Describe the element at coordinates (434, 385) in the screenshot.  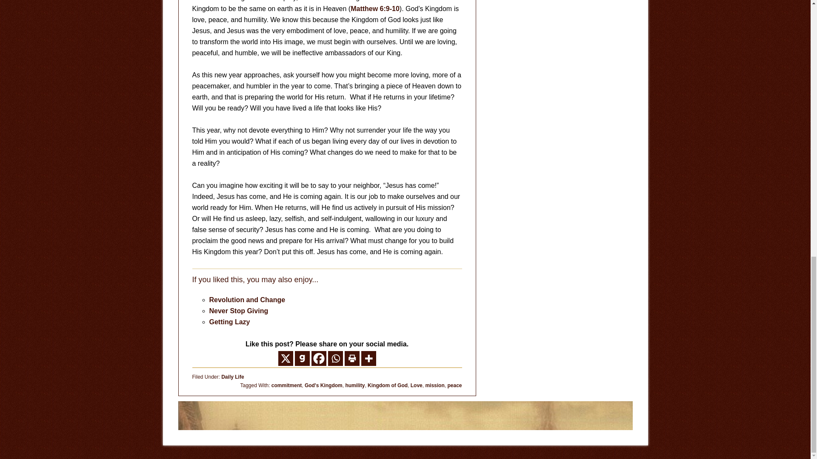
I see `mission` at that location.